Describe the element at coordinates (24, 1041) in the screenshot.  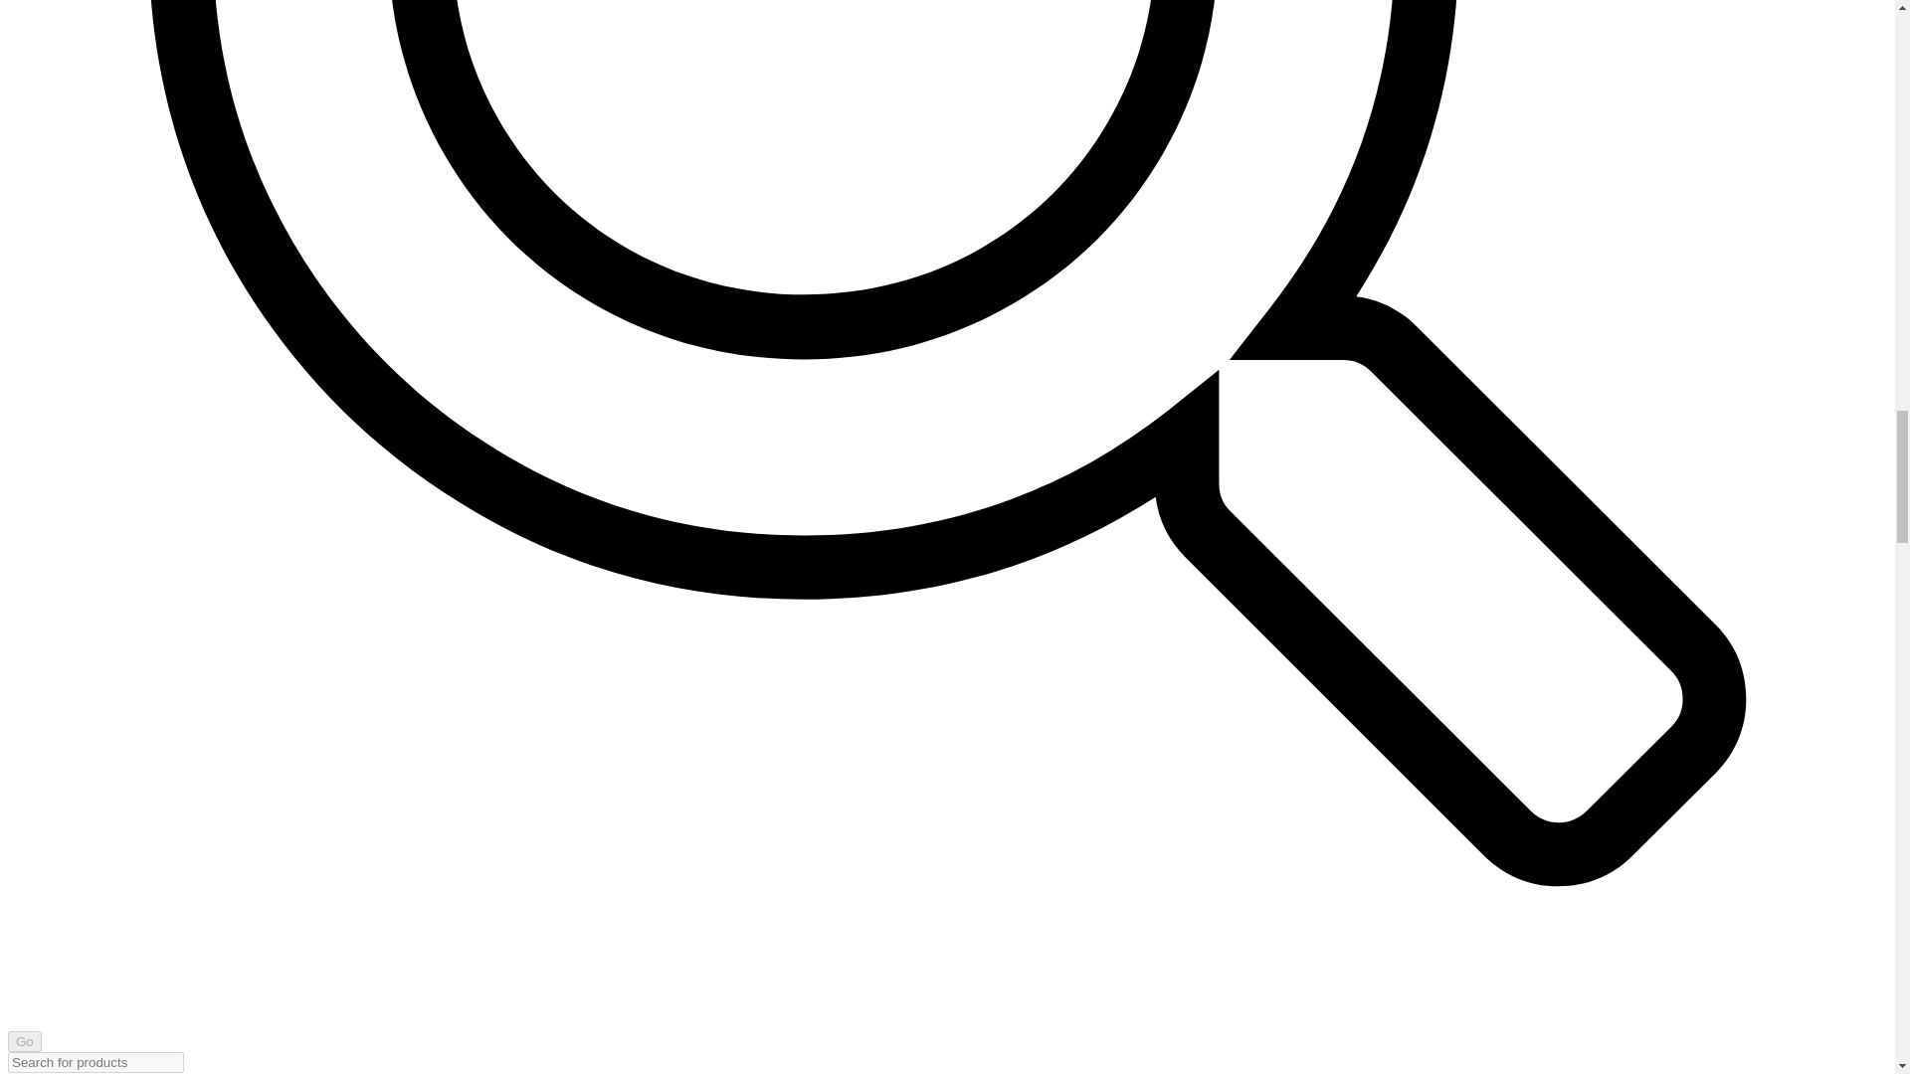
I see `Go` at that location.